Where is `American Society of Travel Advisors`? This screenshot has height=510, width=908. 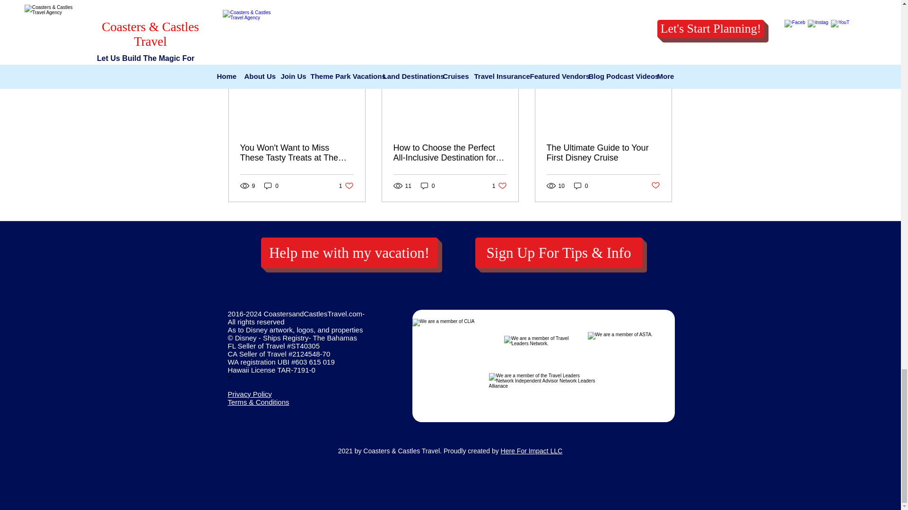
American Society of Travel Advisors is located at coordinates (627, 349).